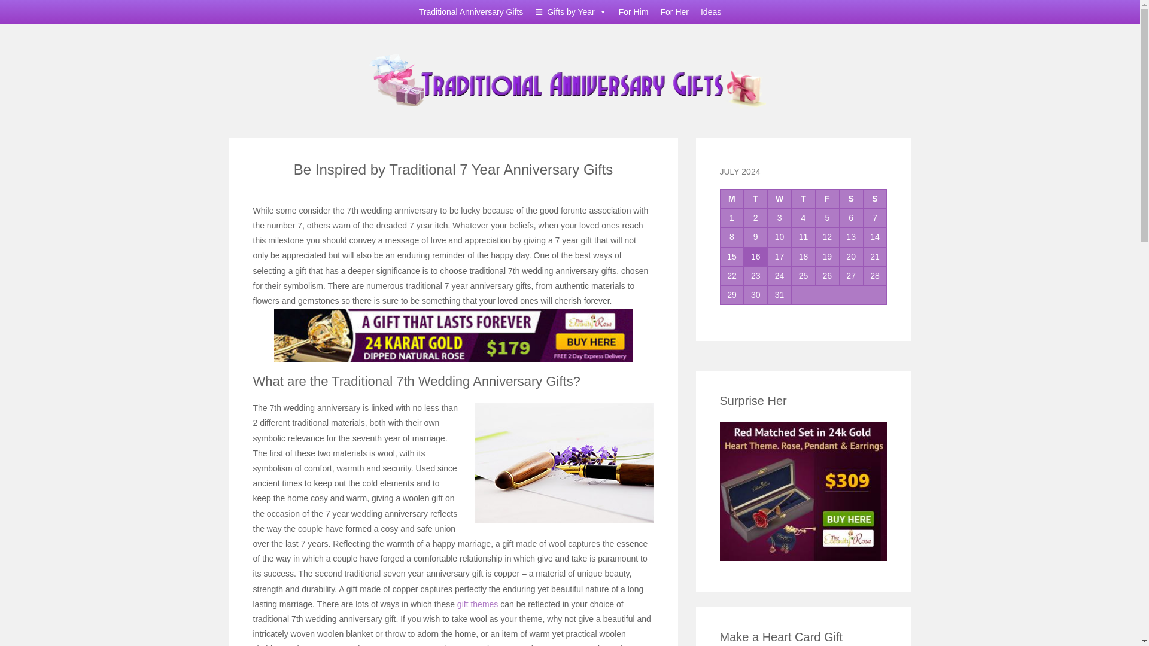 The image size is (1149, 646). I want to click on Traditional Anniversary Gifts, so click(570, 78).